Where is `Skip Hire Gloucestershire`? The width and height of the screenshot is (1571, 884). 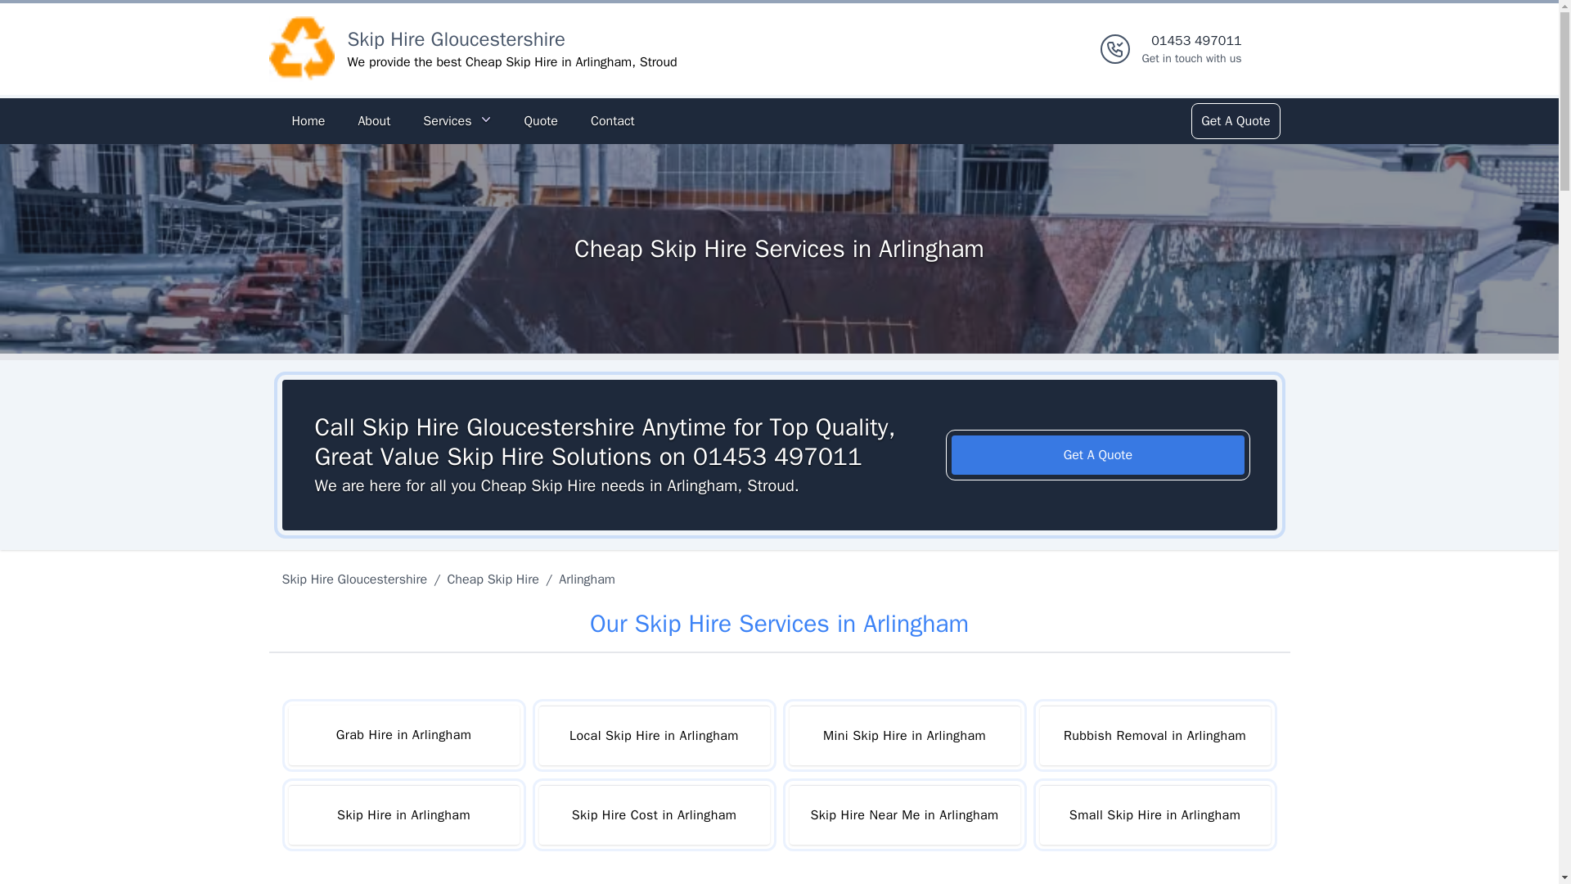 Skip Hire Gloucestershire is located at coordinates (357, 580).